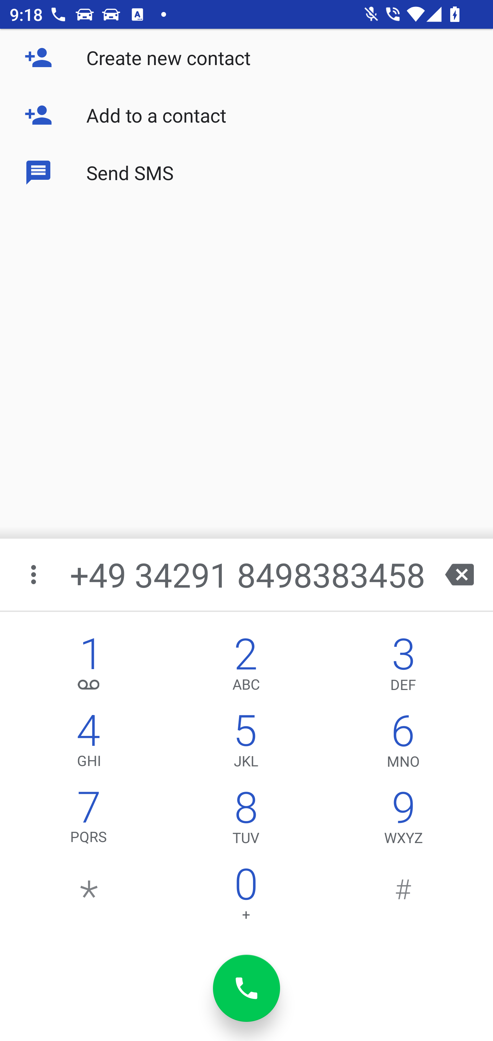 The width and height of the screenshot is (493, 1041). Describe the element at coordinates (403, 667) in the screenshot. I see `3,DEF 3 DEF` at that location.